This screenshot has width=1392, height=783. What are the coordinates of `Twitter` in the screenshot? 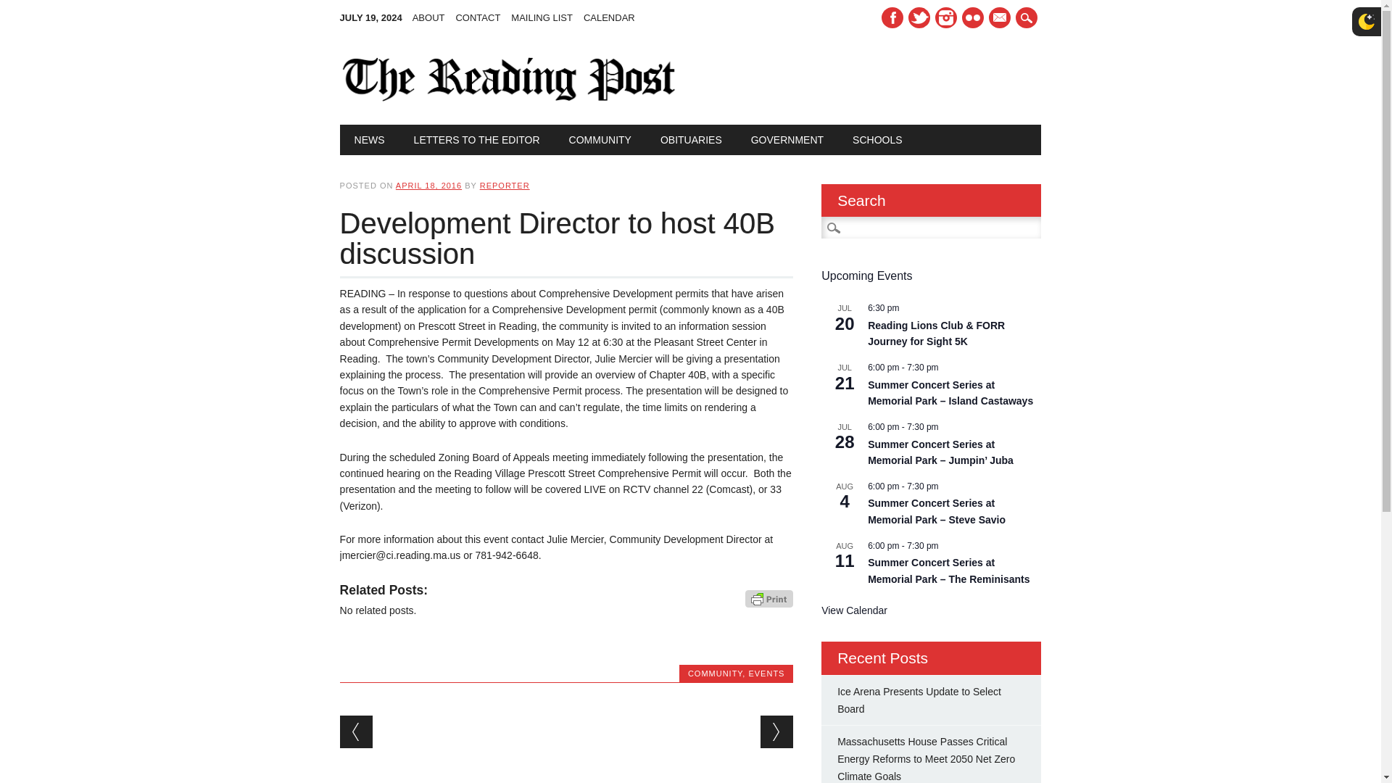 It's located at (919, 17).